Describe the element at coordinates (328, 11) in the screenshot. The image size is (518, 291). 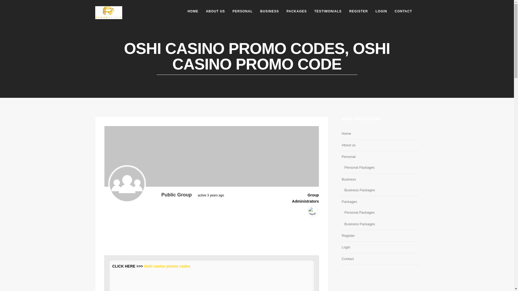
I see `TESTIMONIALS` at that location.